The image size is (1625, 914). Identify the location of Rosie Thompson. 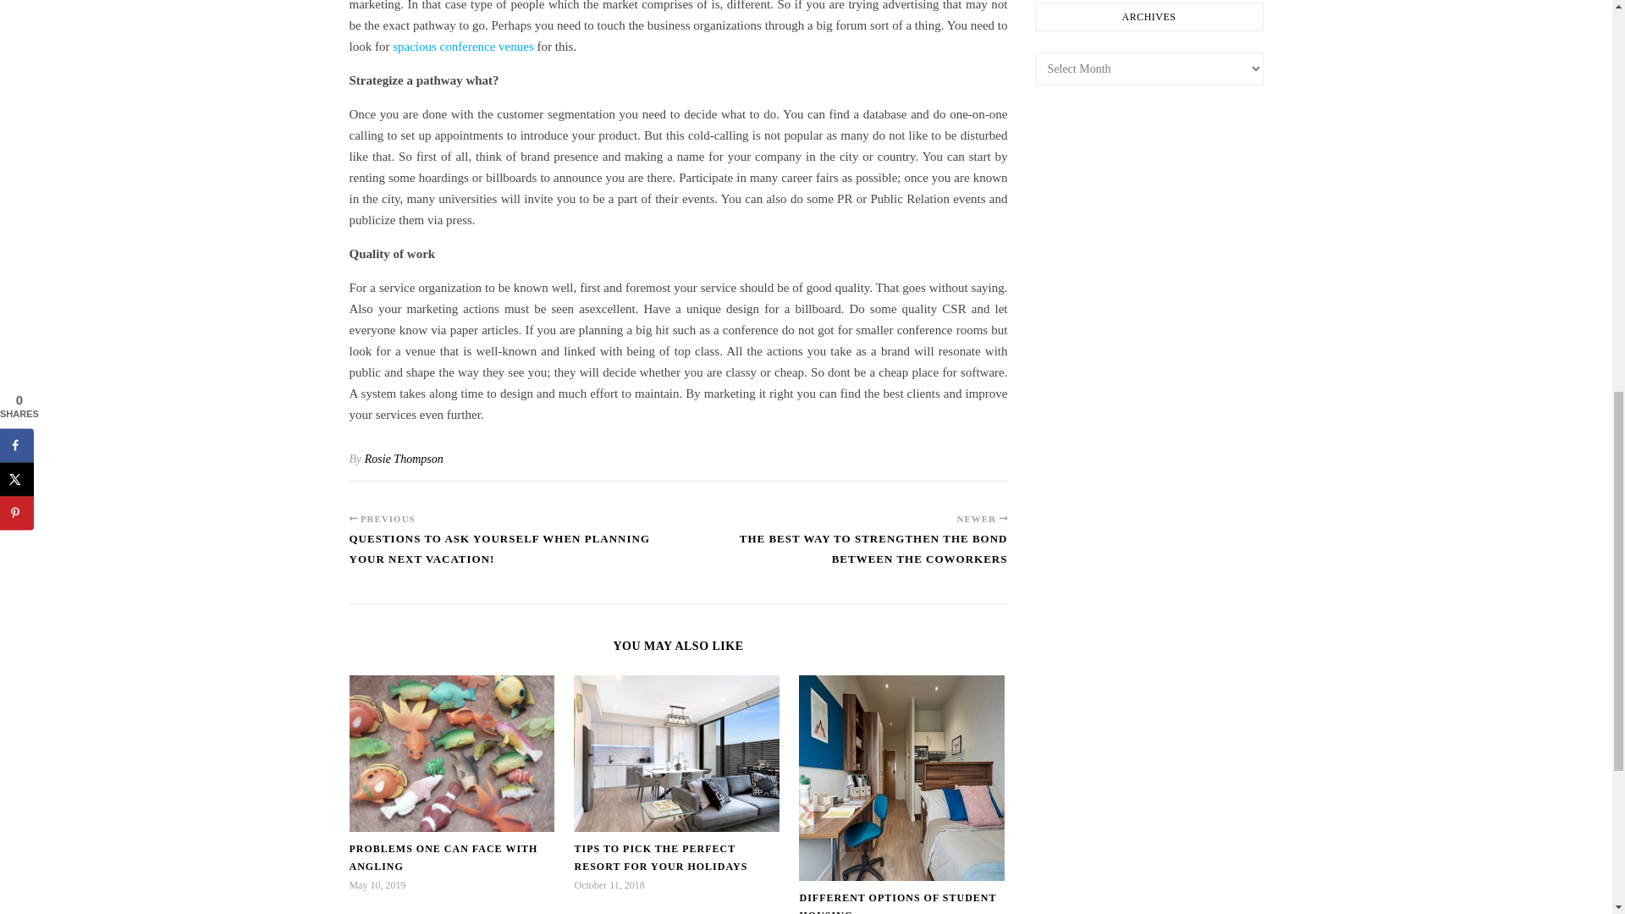
(404, 459).